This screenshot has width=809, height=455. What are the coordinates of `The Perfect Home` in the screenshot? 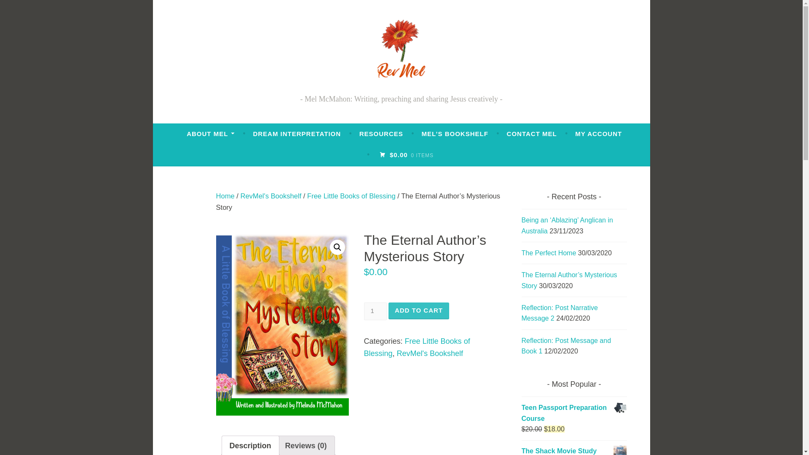 It's located at (549, 253).